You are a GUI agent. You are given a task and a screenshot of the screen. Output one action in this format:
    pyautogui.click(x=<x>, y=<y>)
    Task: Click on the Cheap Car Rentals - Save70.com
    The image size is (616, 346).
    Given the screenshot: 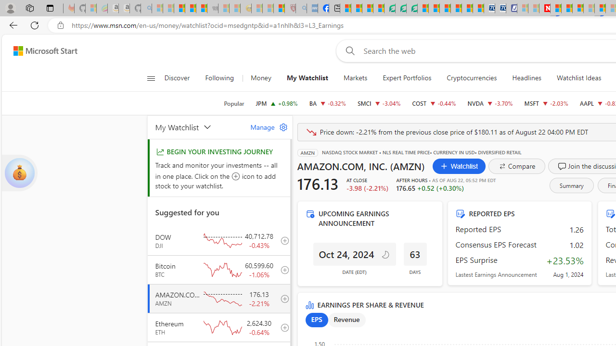 What is the action you would take?
    pyautogui.click(x=489, y=9)
    